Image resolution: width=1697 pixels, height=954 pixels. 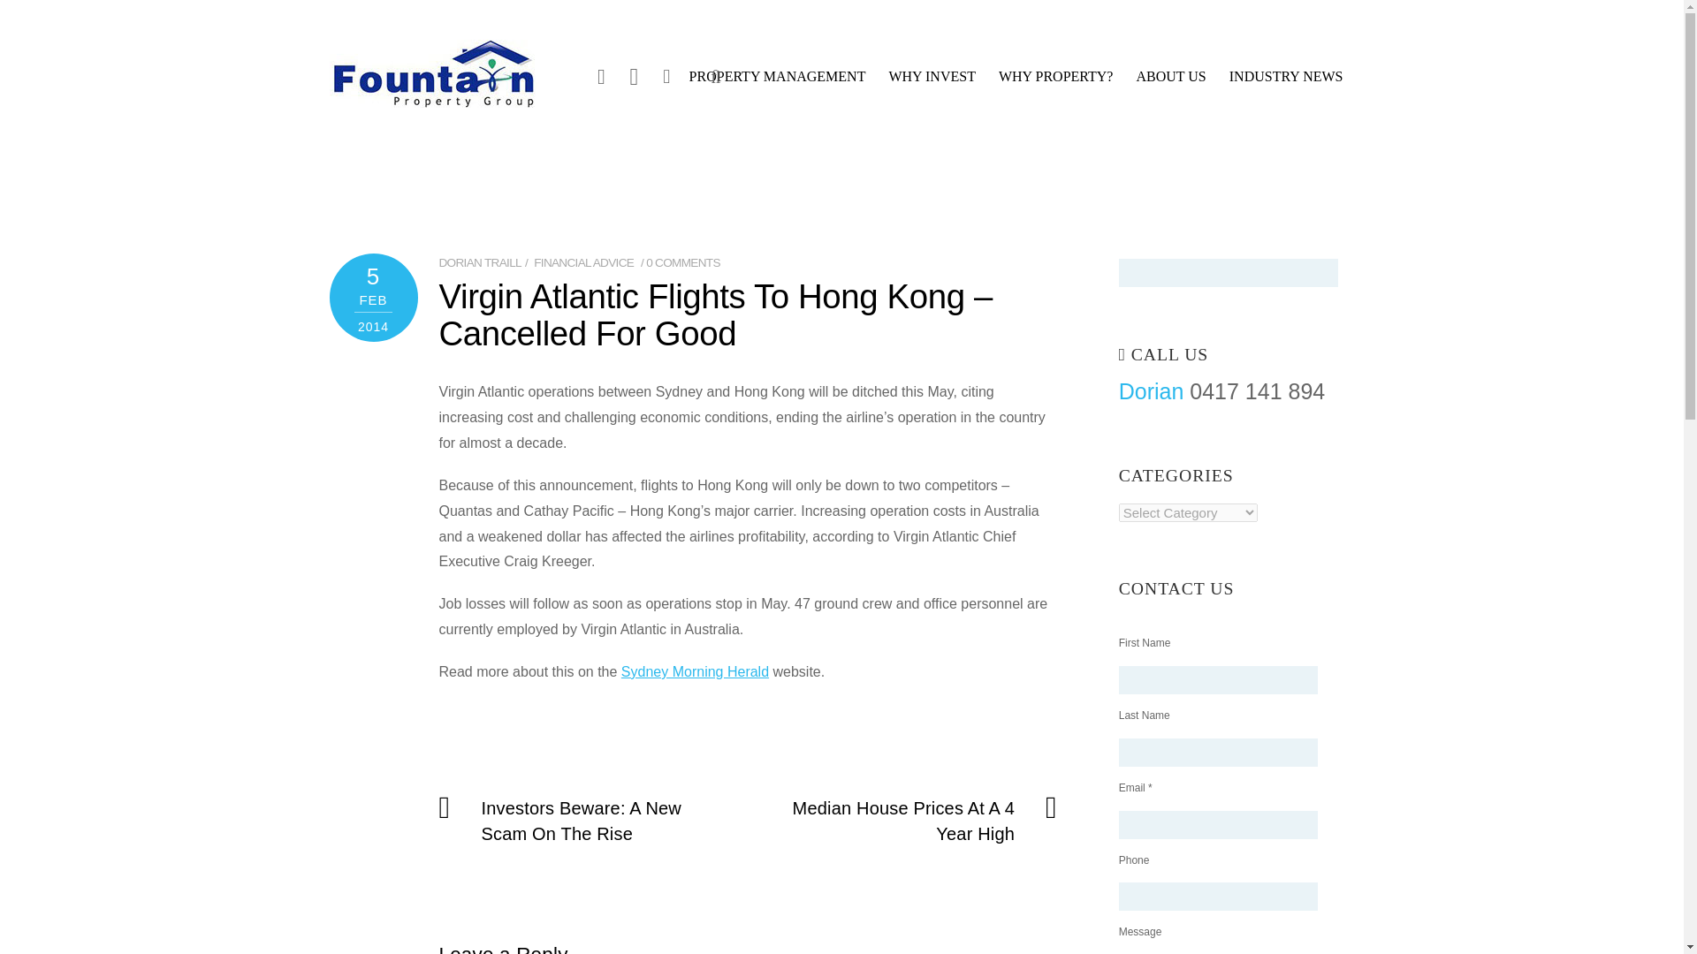 I want to click on Investors Beware: A New Scam On The Rise, so click(x=583, y=821).